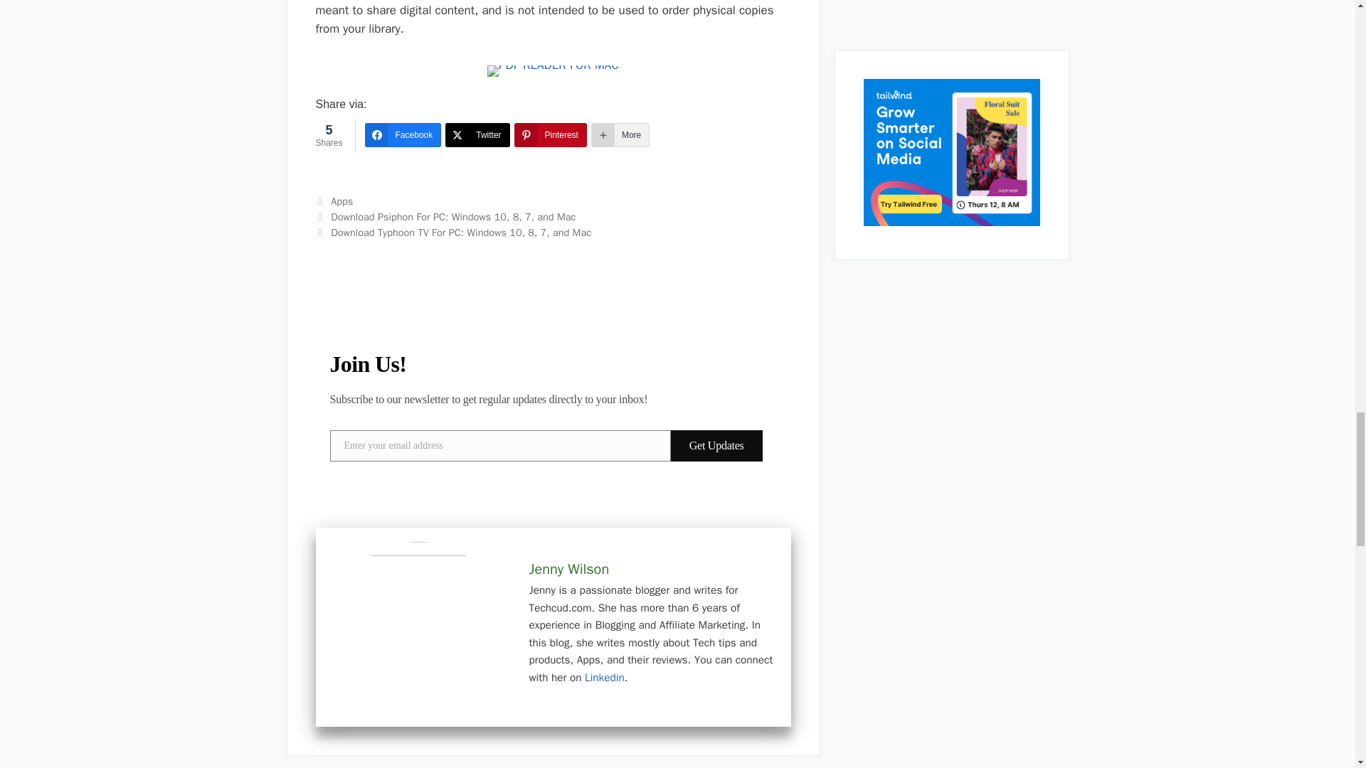 This screenshot has width=1366, height=768. Describe the element at coordinates (341, 201) in the screenshot. I see `Apps` at that location.